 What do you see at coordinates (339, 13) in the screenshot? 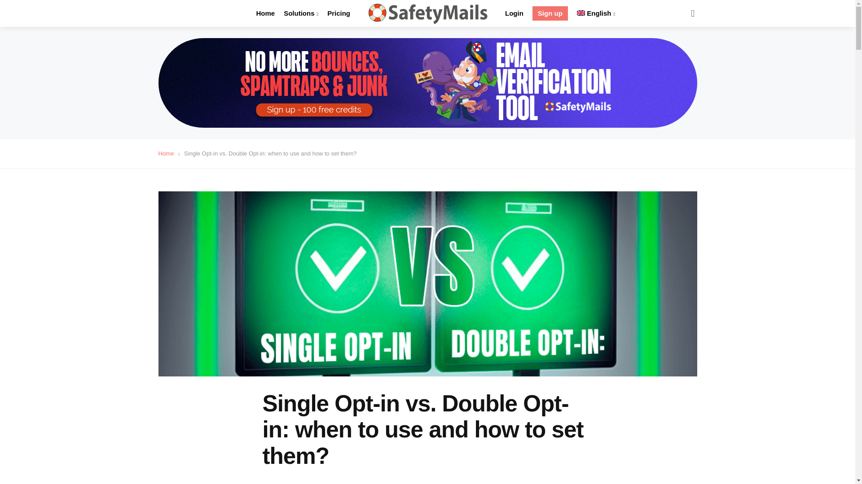
I see `Pricing` at bounding box center [339, 13].